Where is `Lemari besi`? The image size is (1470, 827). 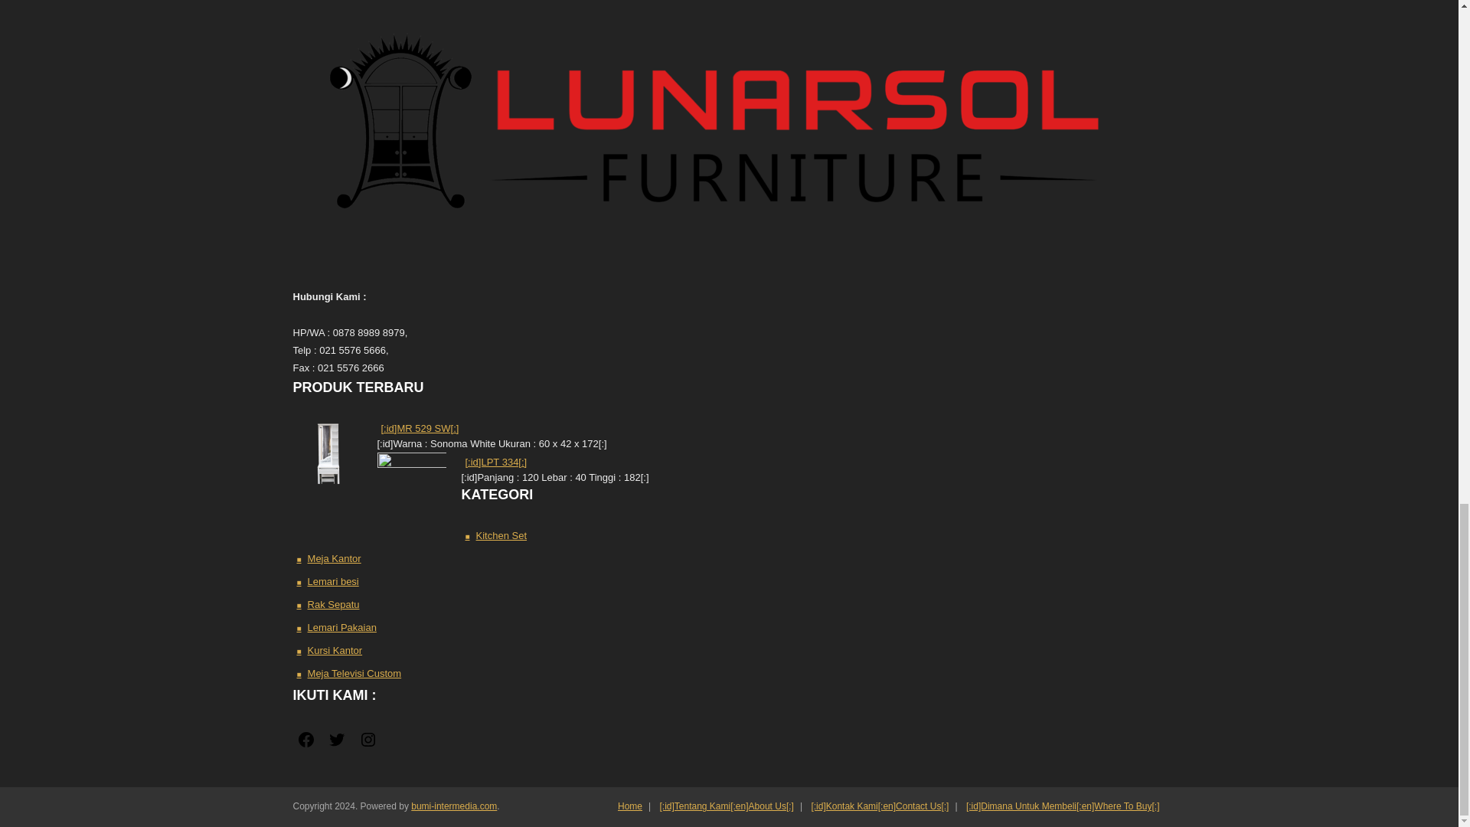
Lemari besi is located at coordinates (327, 582).